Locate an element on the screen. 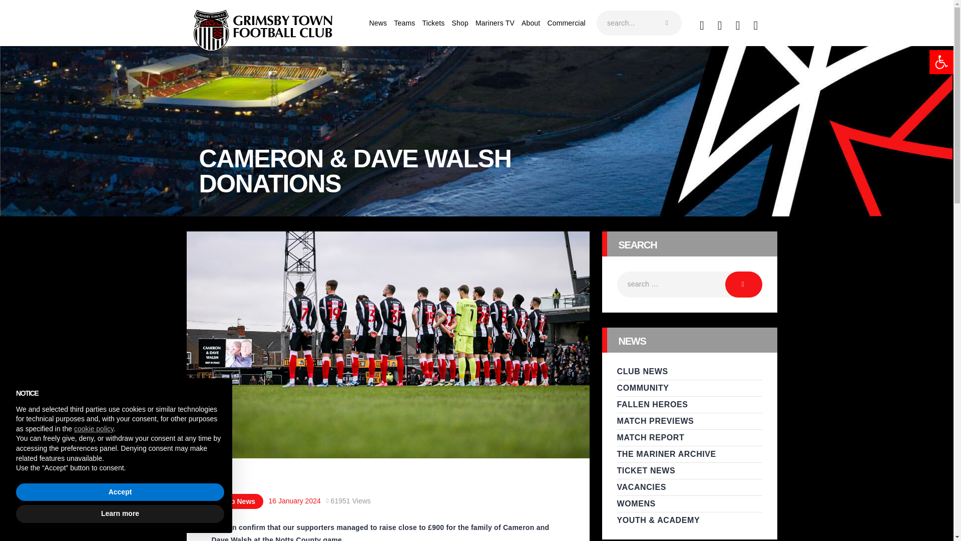  Shop is located at coordinates (460, 23).